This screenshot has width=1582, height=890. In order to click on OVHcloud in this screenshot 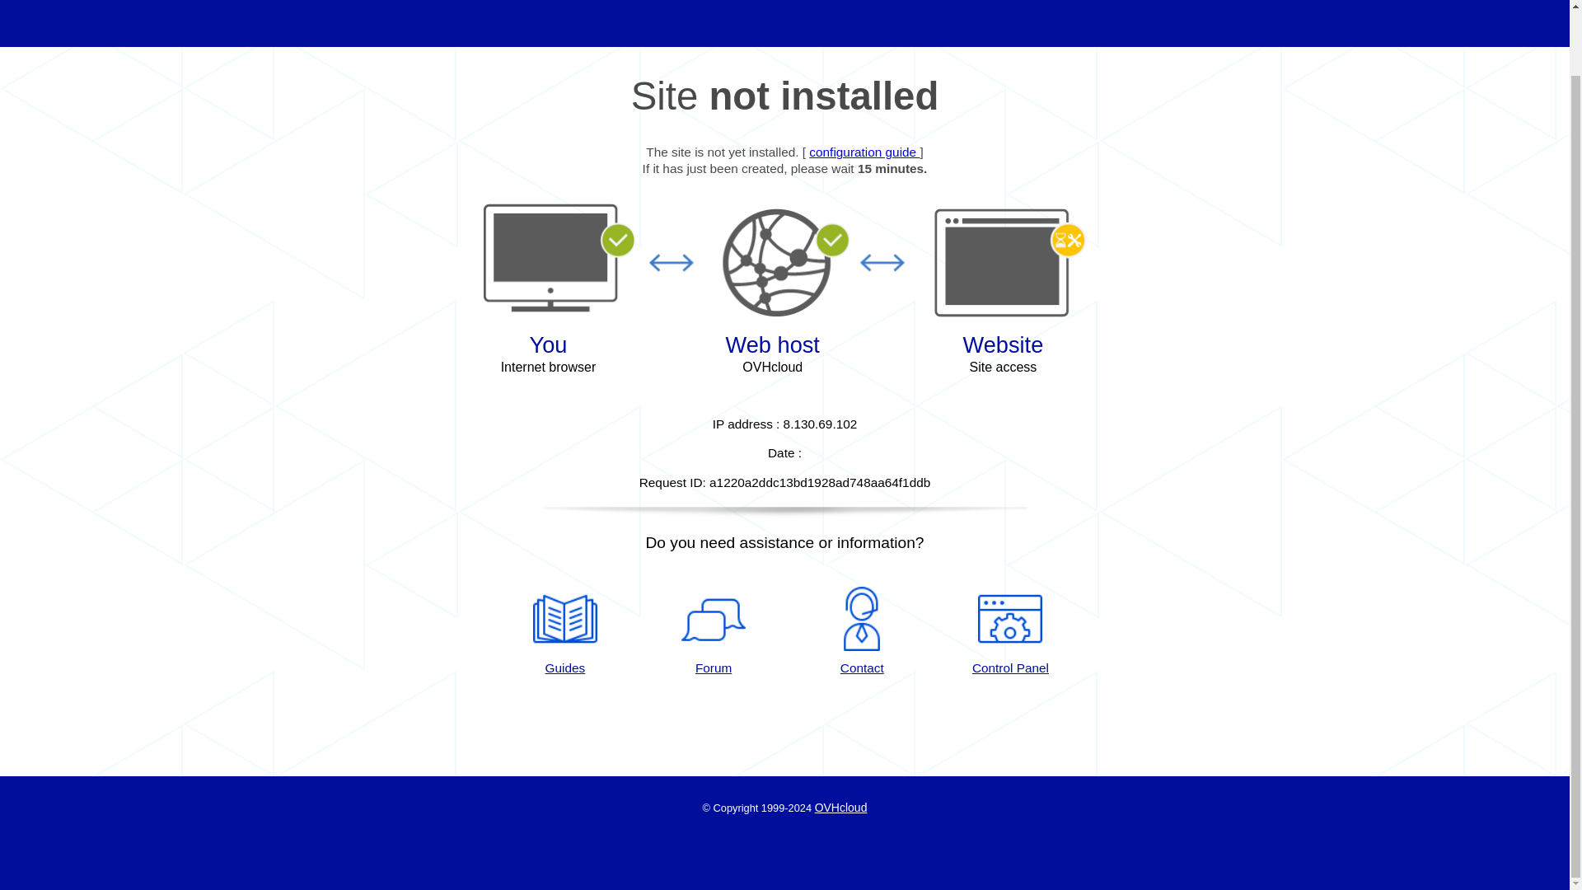, I will do `click(840, 808)`.